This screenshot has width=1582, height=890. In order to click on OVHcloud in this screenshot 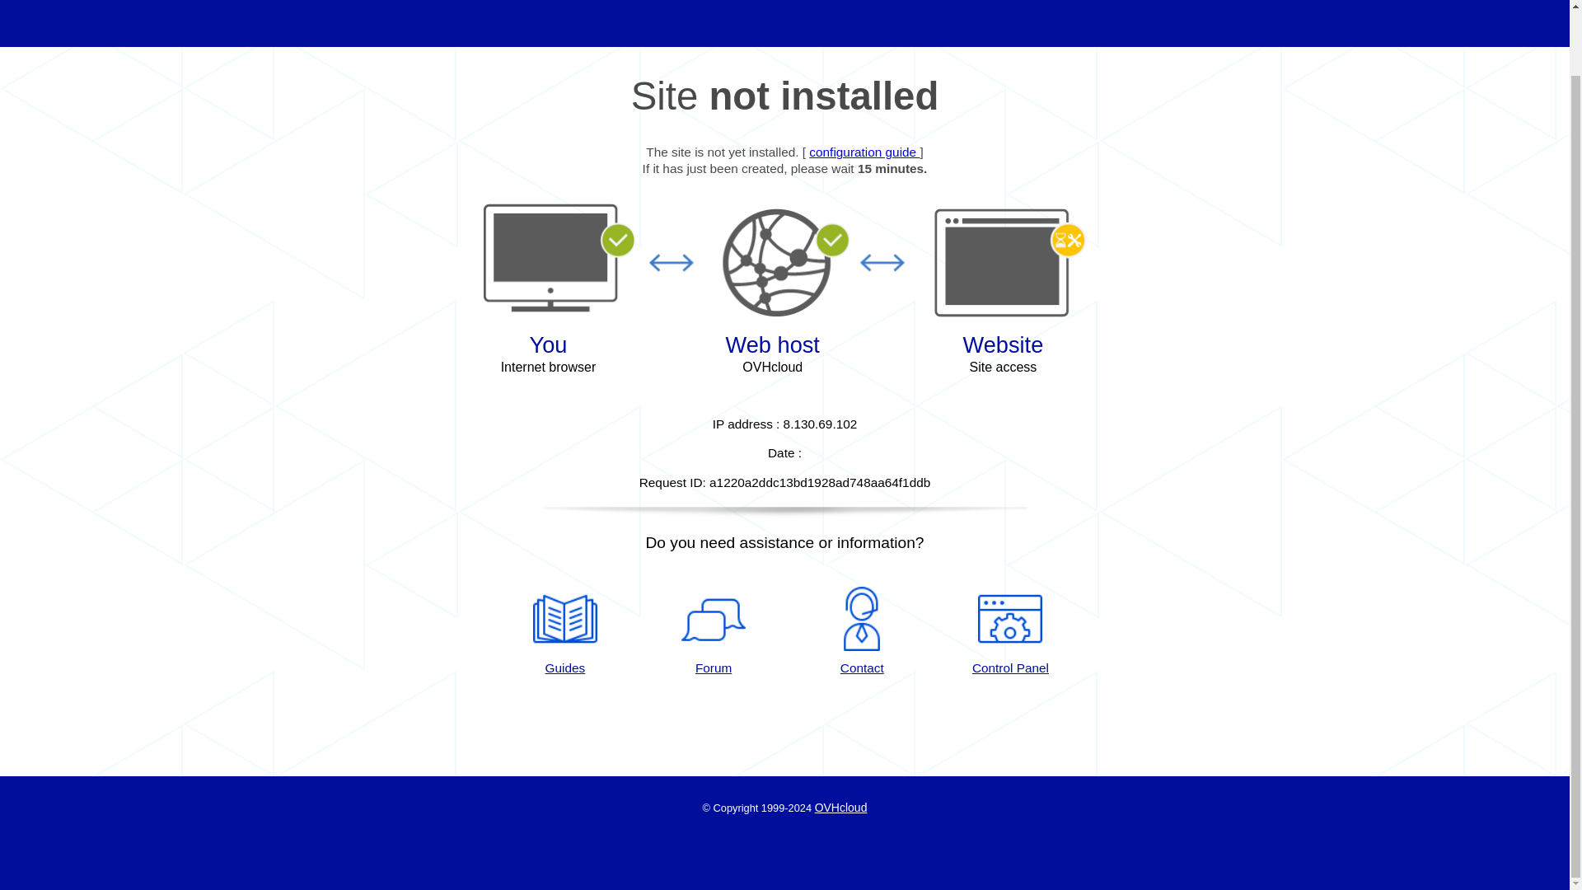, I will do `click(840, 808)`.